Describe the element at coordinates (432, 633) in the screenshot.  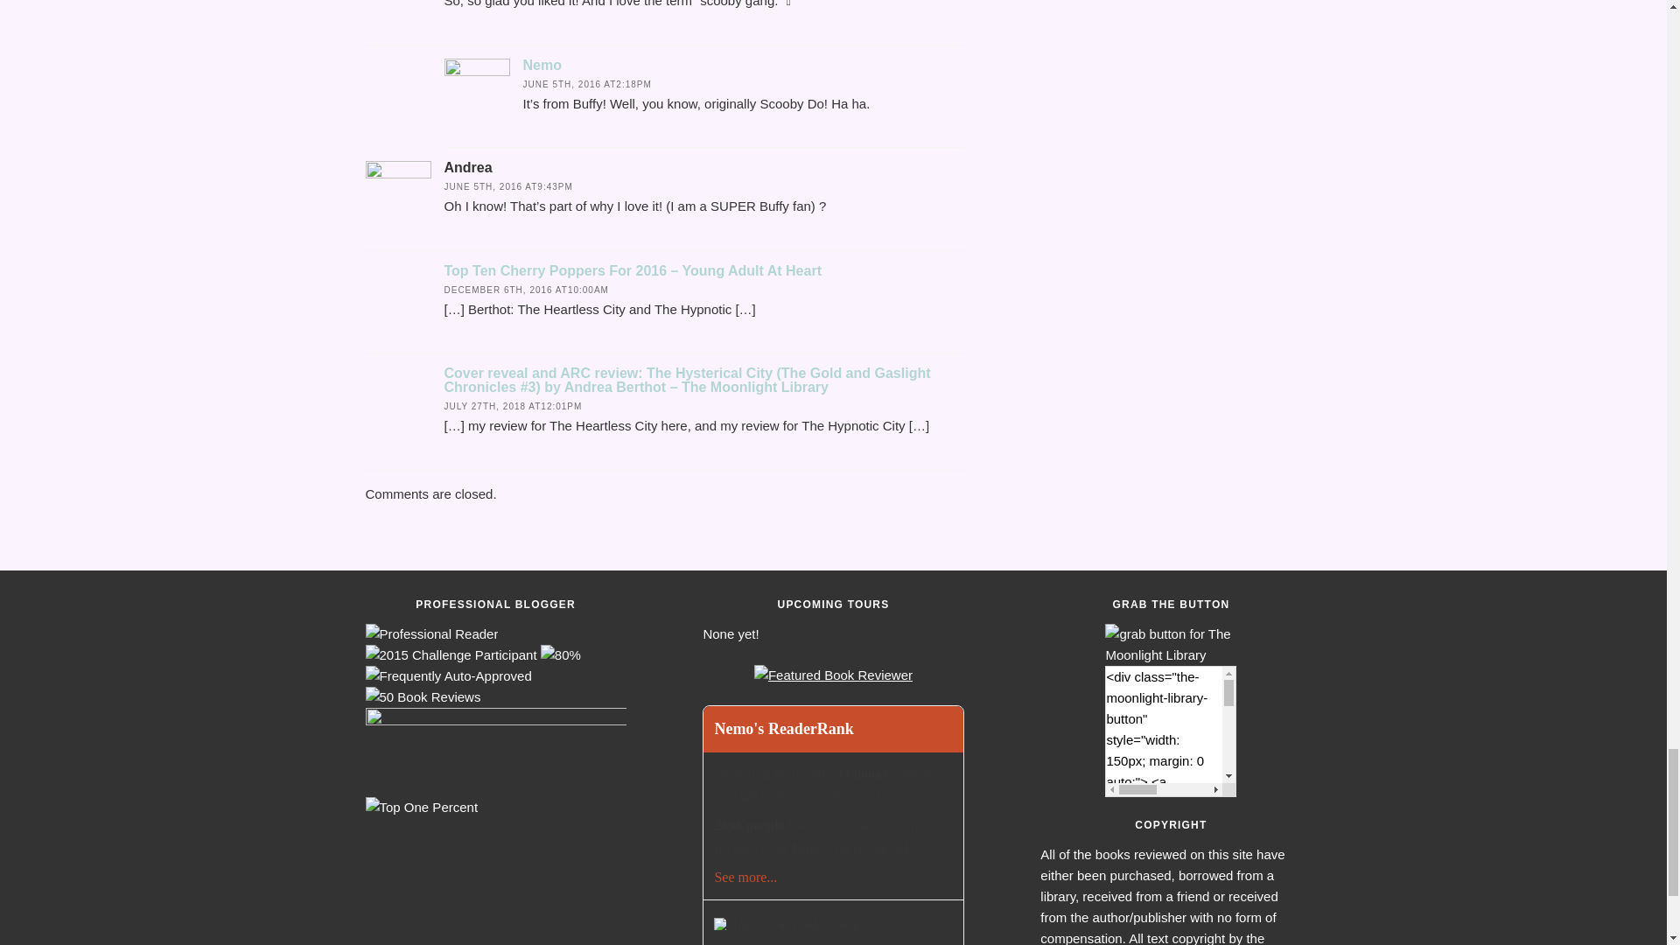
I see `Professional Reader` at that location.